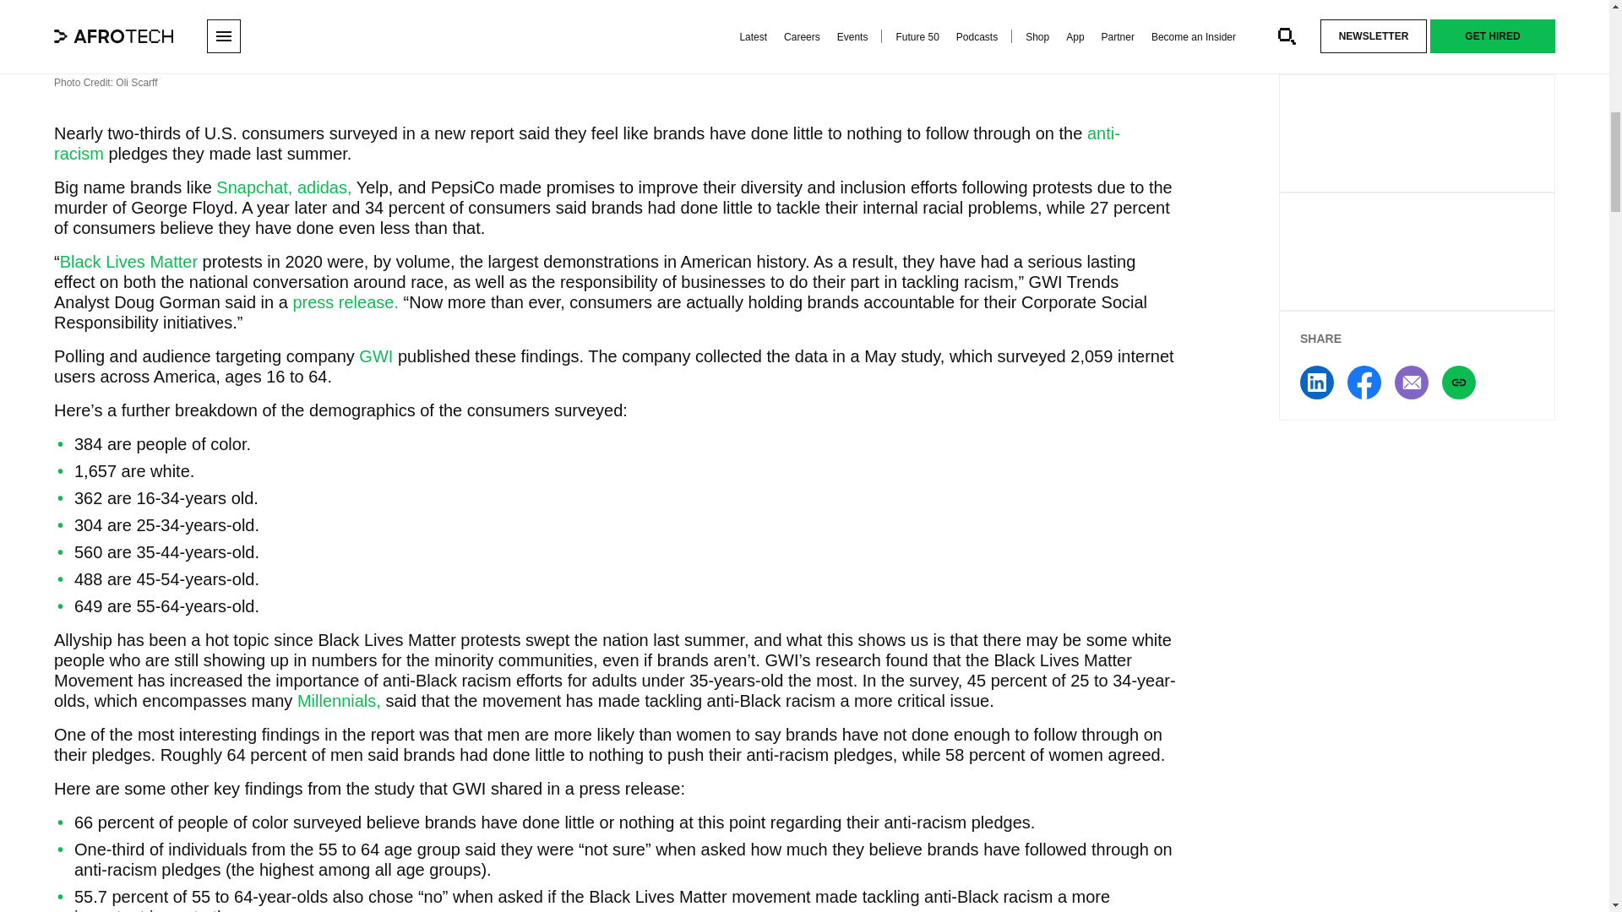 The width and height of the screenshot is (1622, 912). Describe the element at coordinates (339, 701) in the screenshot. I see `Millennials,` at that location.